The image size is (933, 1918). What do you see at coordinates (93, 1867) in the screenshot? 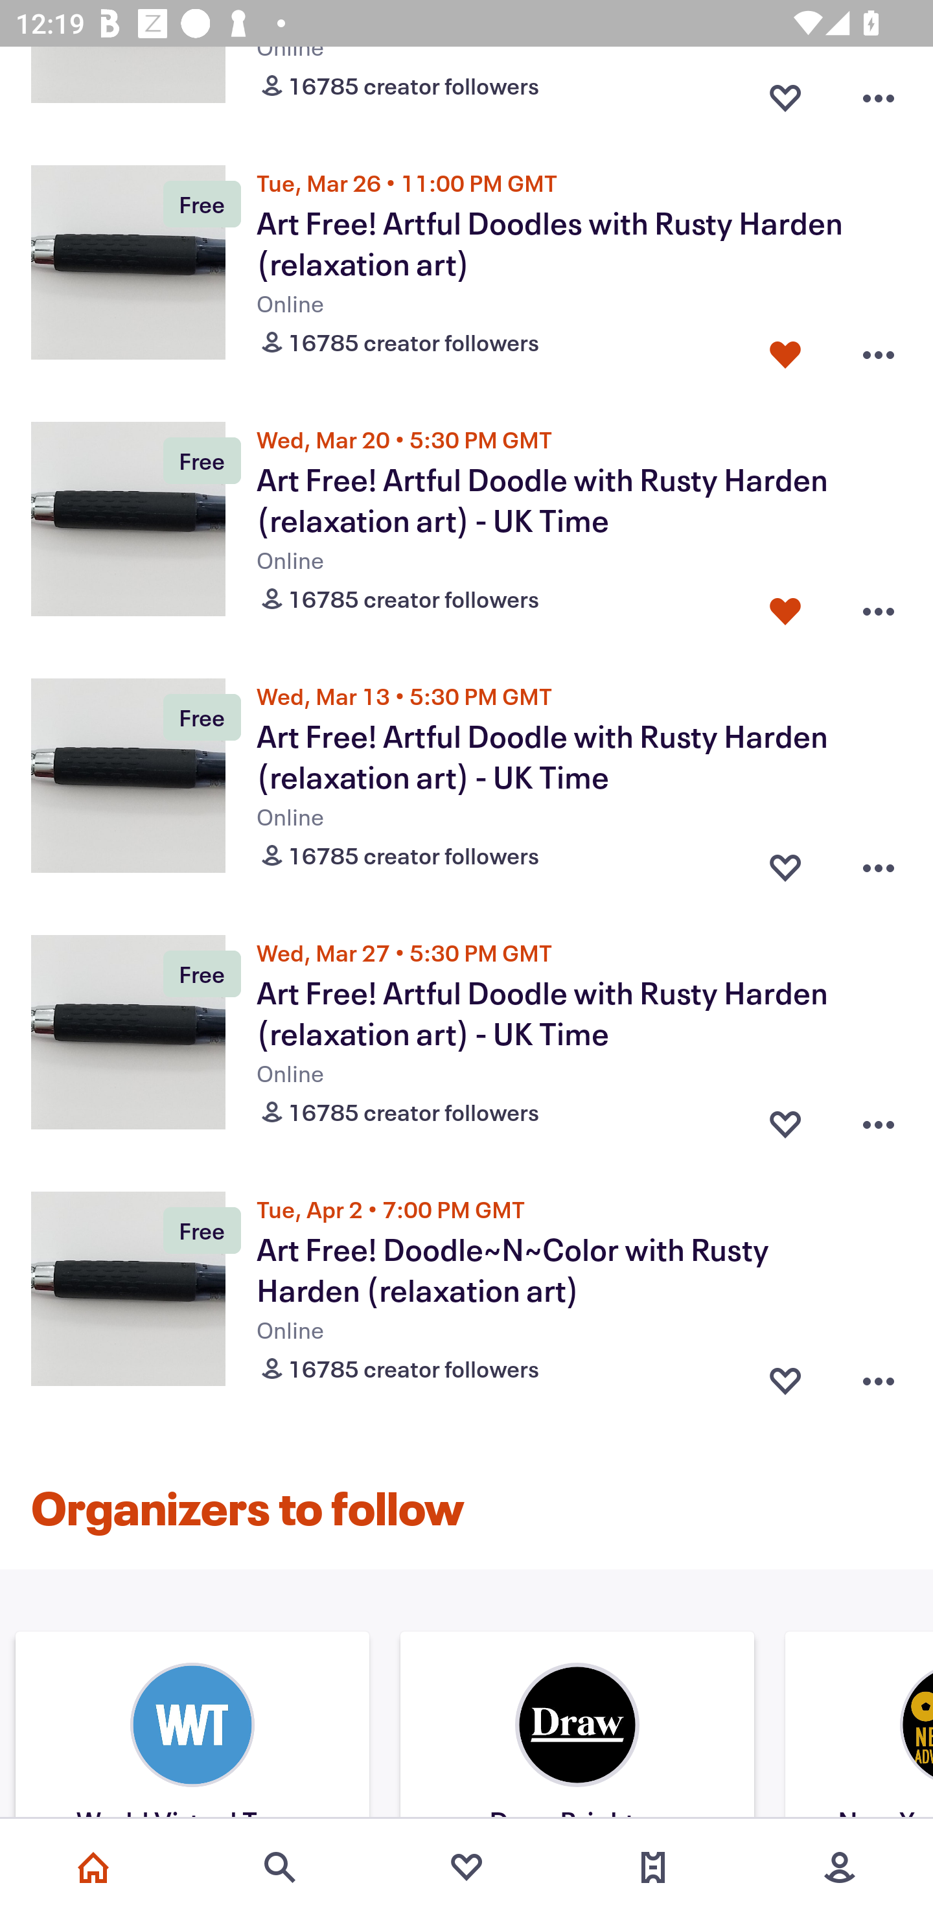
I see `Home` at bounding box center [93, 1867].